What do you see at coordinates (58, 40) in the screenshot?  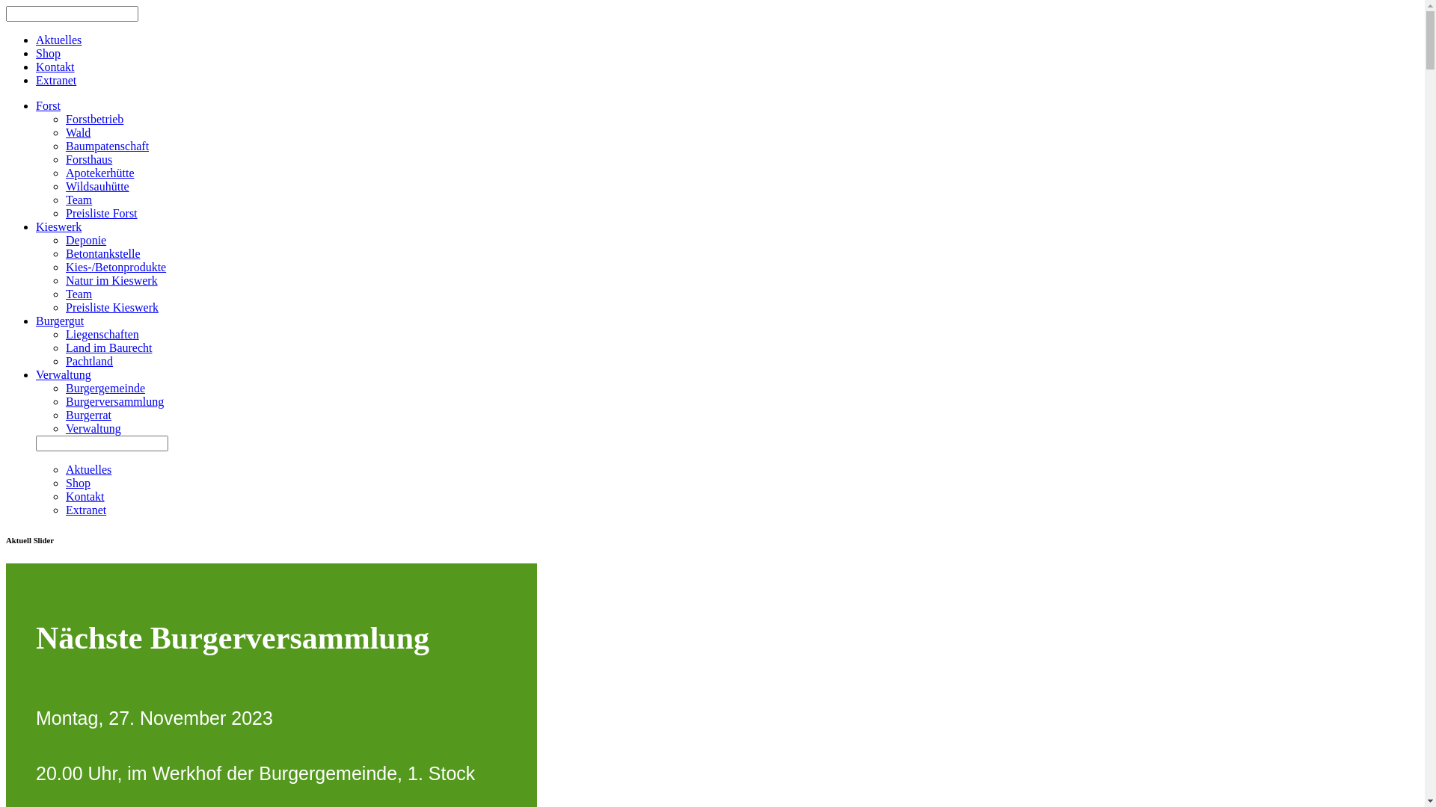 I see `Aktuelles` at bounding box center [58, 40].